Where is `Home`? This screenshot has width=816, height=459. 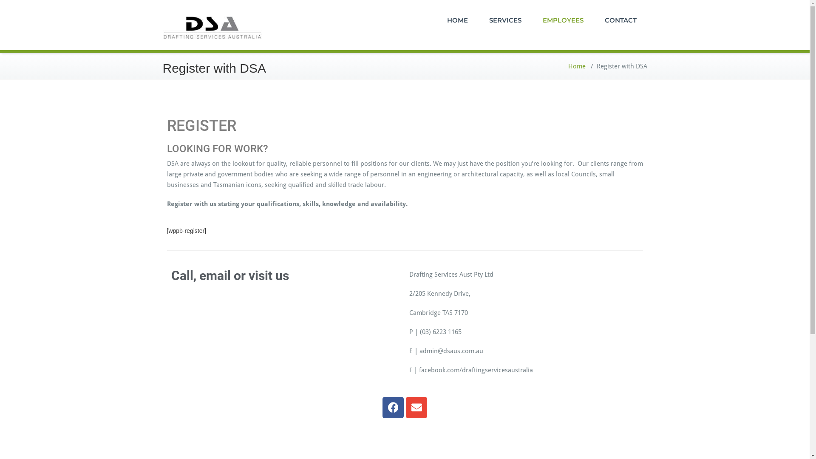
Home is located at coordinates (576, 66).